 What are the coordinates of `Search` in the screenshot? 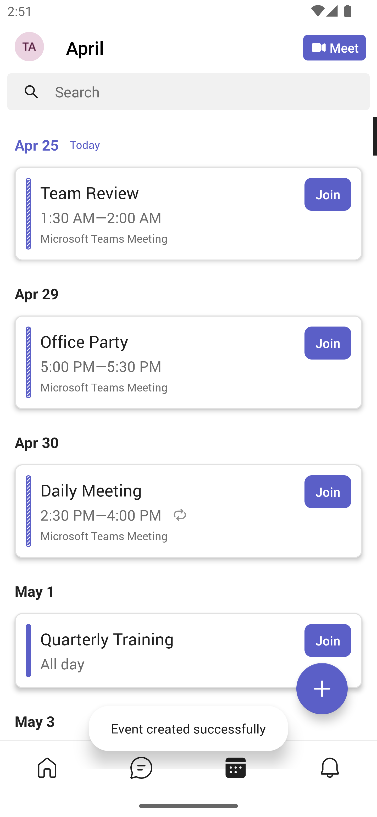 It's located at (212, 92).